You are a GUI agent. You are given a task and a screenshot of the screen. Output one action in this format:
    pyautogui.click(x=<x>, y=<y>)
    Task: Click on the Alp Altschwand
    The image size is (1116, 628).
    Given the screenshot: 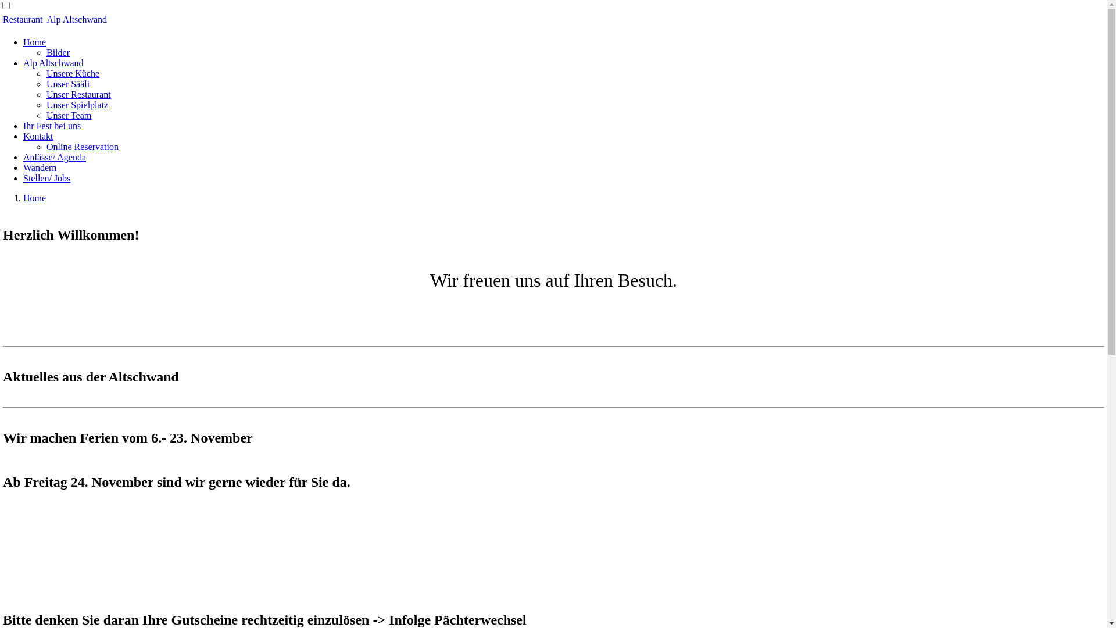 What is the action you would take?
    pyautogui.click(x=53, y=63)
    